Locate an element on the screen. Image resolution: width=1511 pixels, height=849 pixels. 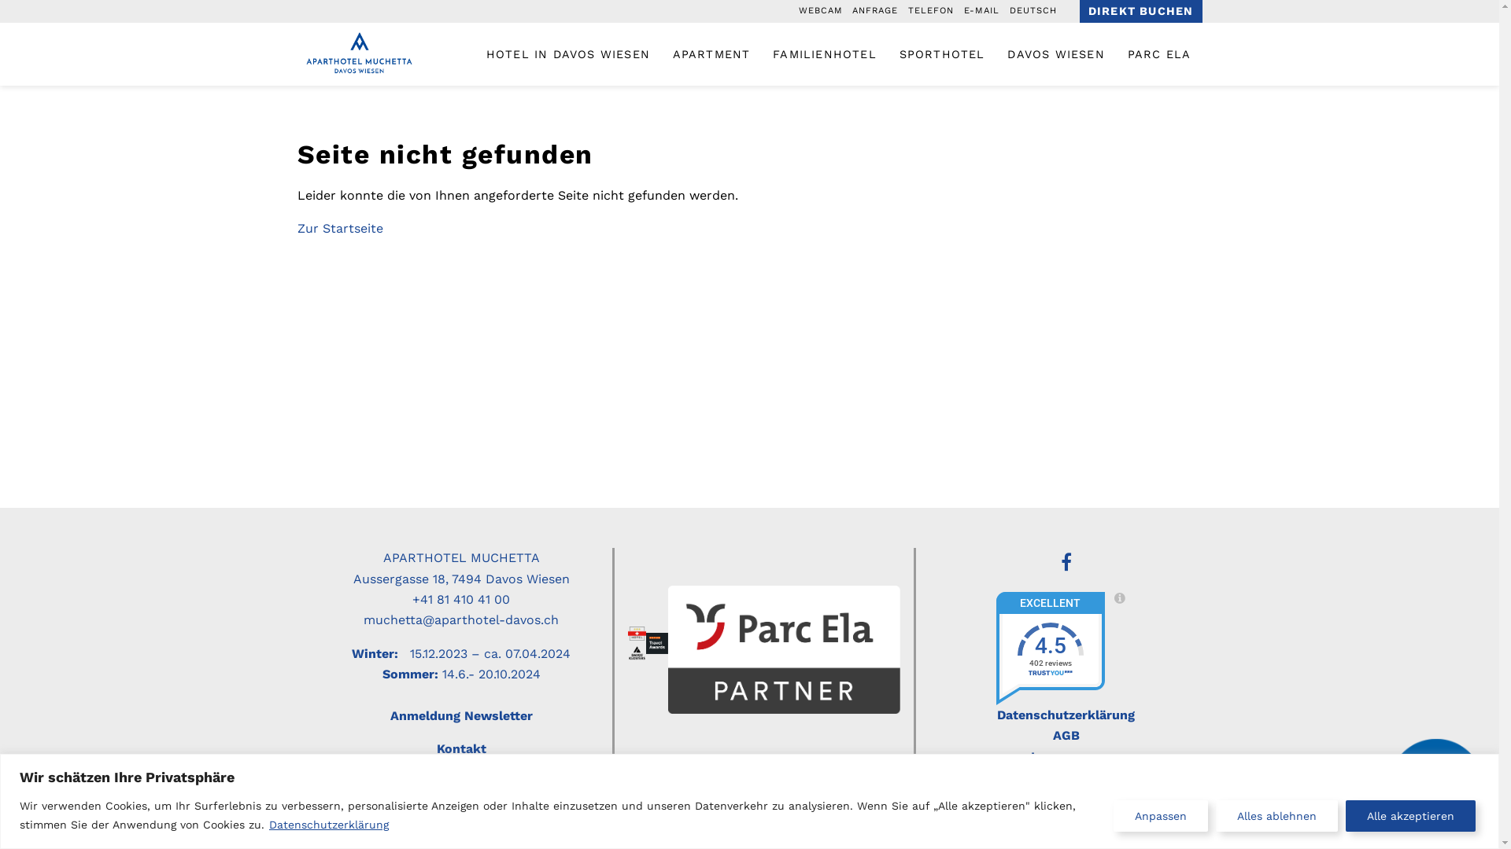
EXCELLENT
4.5
402 reviews is located at coordinates (1066, 649).